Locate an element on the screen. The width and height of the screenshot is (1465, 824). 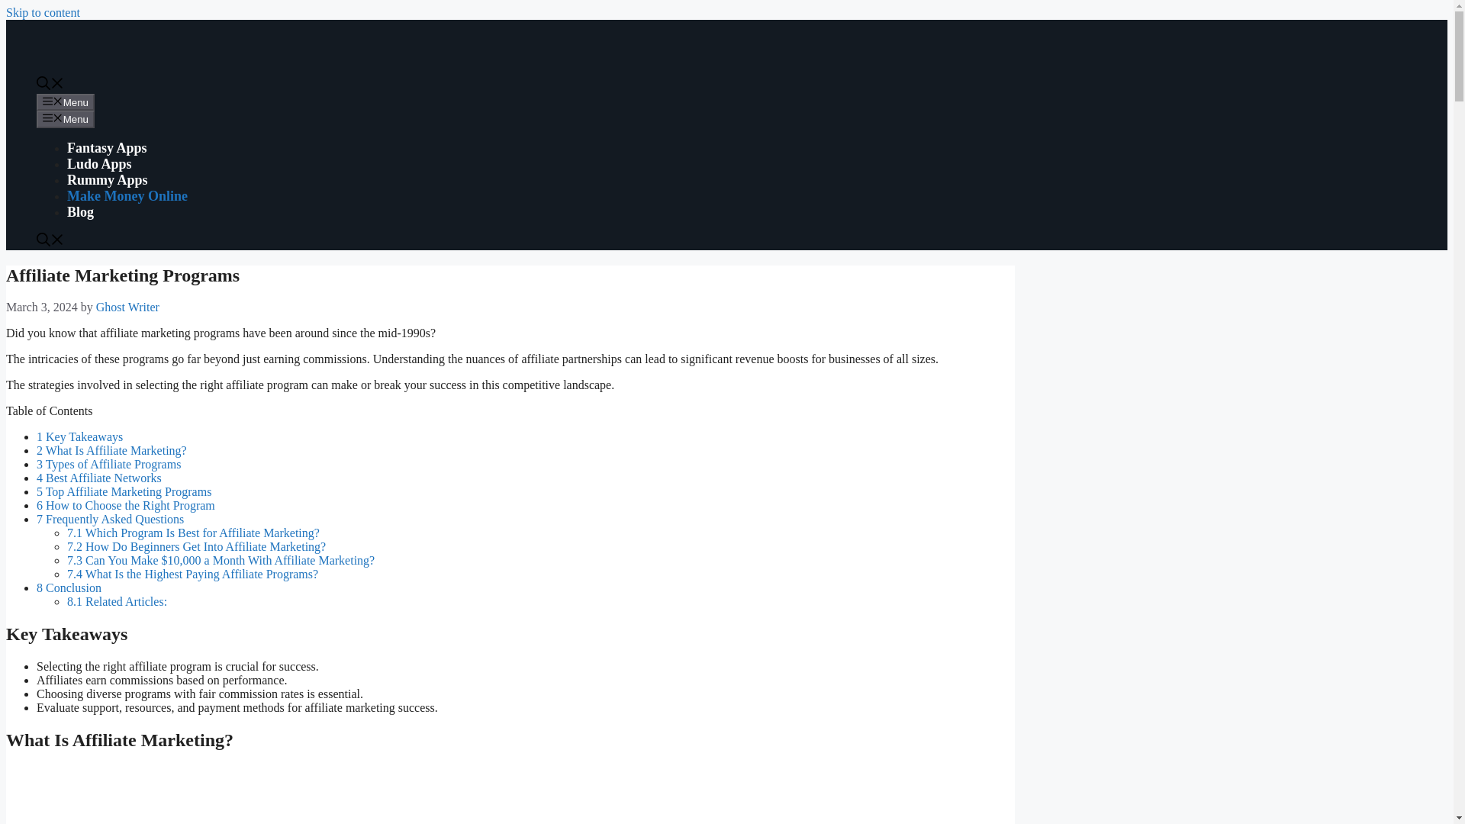
5 Top Affiliate Marketing Programs is located at coordinates (124, 491).